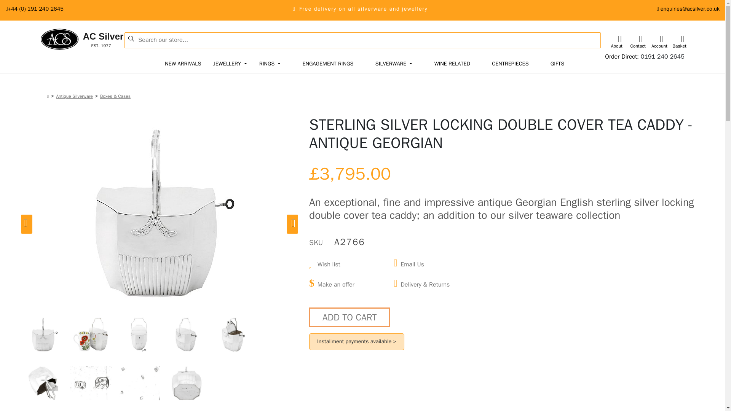 The image size is (731, 411). I want to click on RINGS, so click(270, 64).